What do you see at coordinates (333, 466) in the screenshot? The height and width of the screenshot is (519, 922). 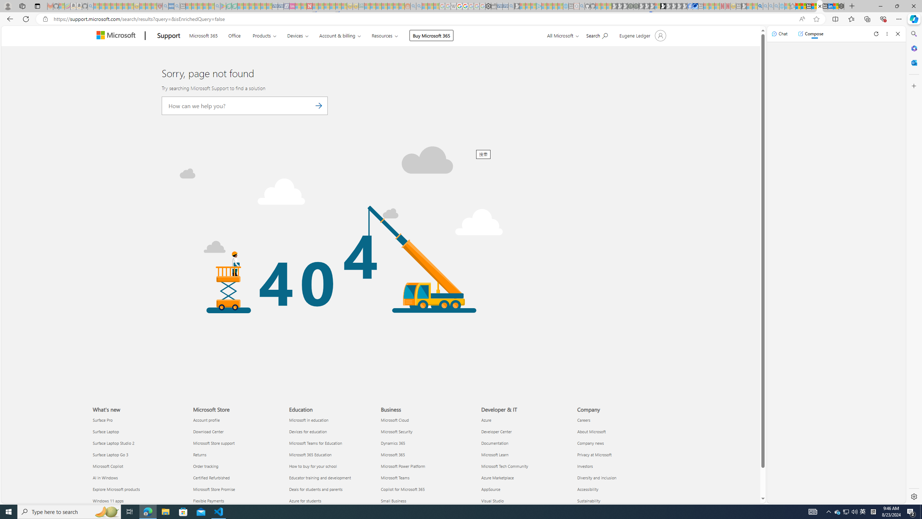 I see `How to buy for your school` at bounding box center [333, 466].